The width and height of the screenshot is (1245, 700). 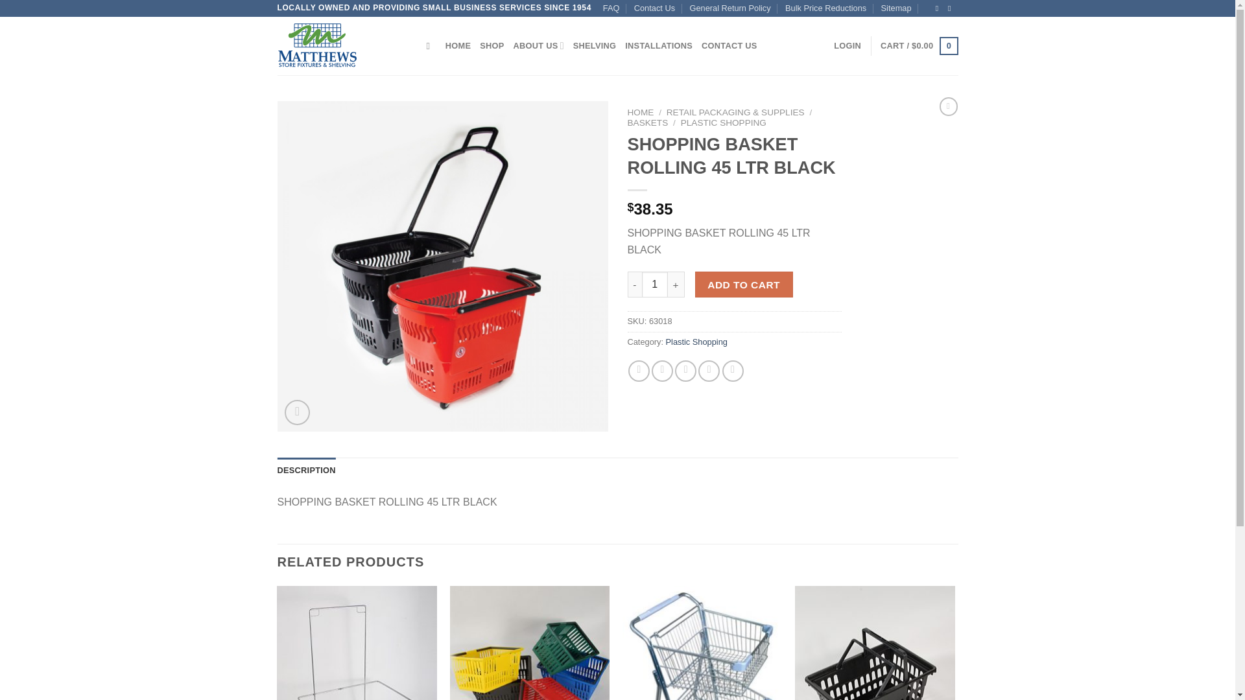 What do you see at coordinates (639, 371) in the screenshot?
I see `Share on Facebook` at bounding box center [639, 371].